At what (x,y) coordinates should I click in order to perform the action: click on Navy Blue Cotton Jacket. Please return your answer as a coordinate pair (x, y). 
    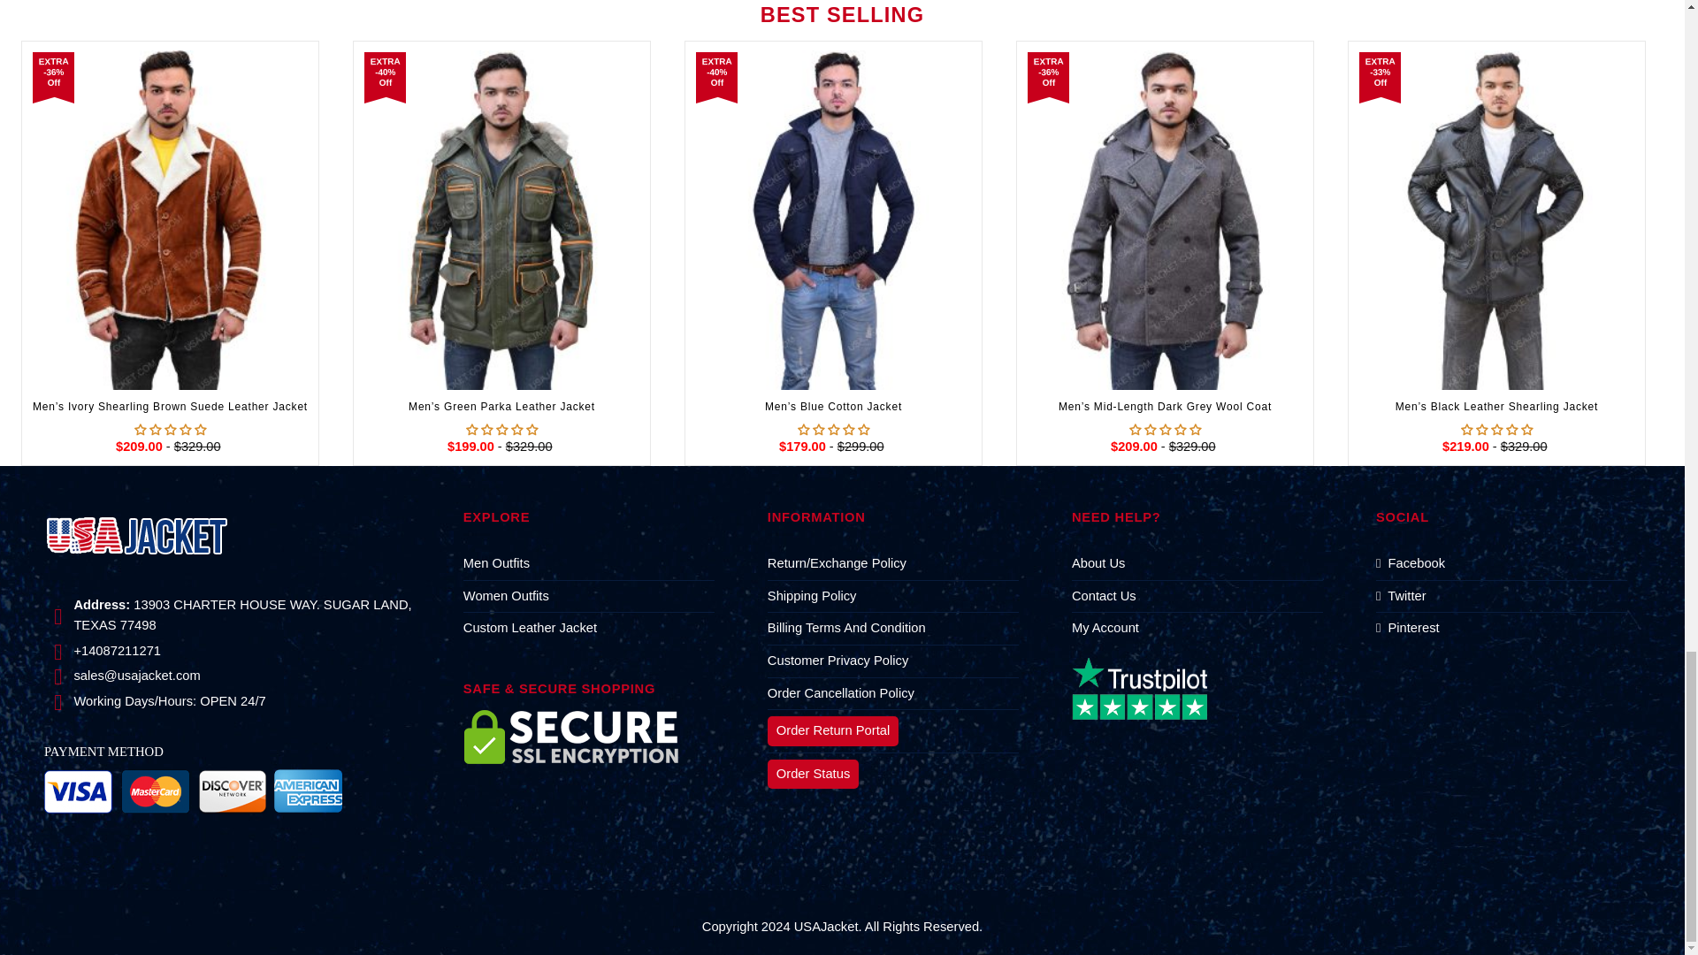
    Looking at the image, I should click on (833, 219).